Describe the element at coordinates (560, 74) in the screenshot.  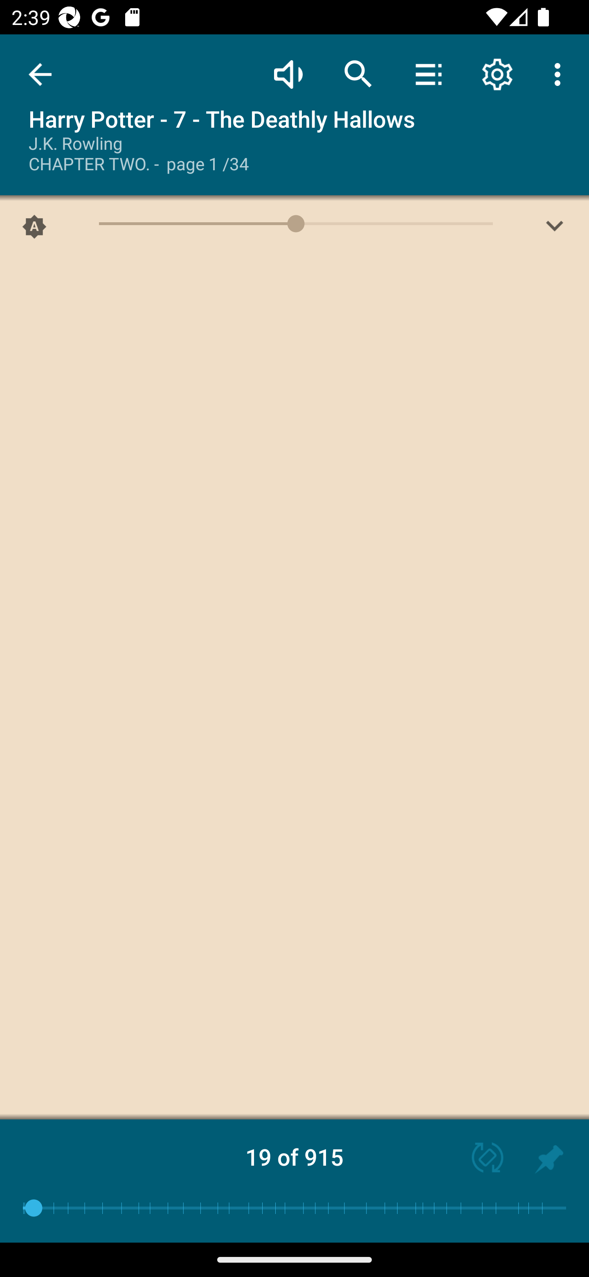
I see `More options` at that location.